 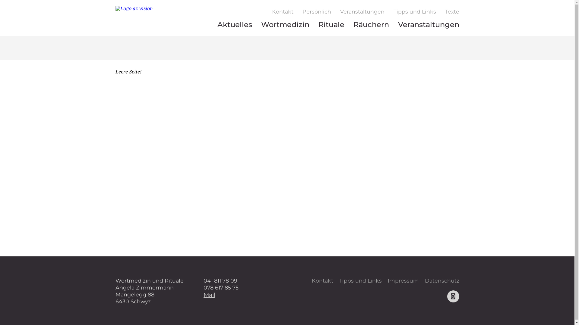 What do you see at coordinates (323, 281) in the screenshot?
I see `Kontakt` at bounding box center [323, 281].